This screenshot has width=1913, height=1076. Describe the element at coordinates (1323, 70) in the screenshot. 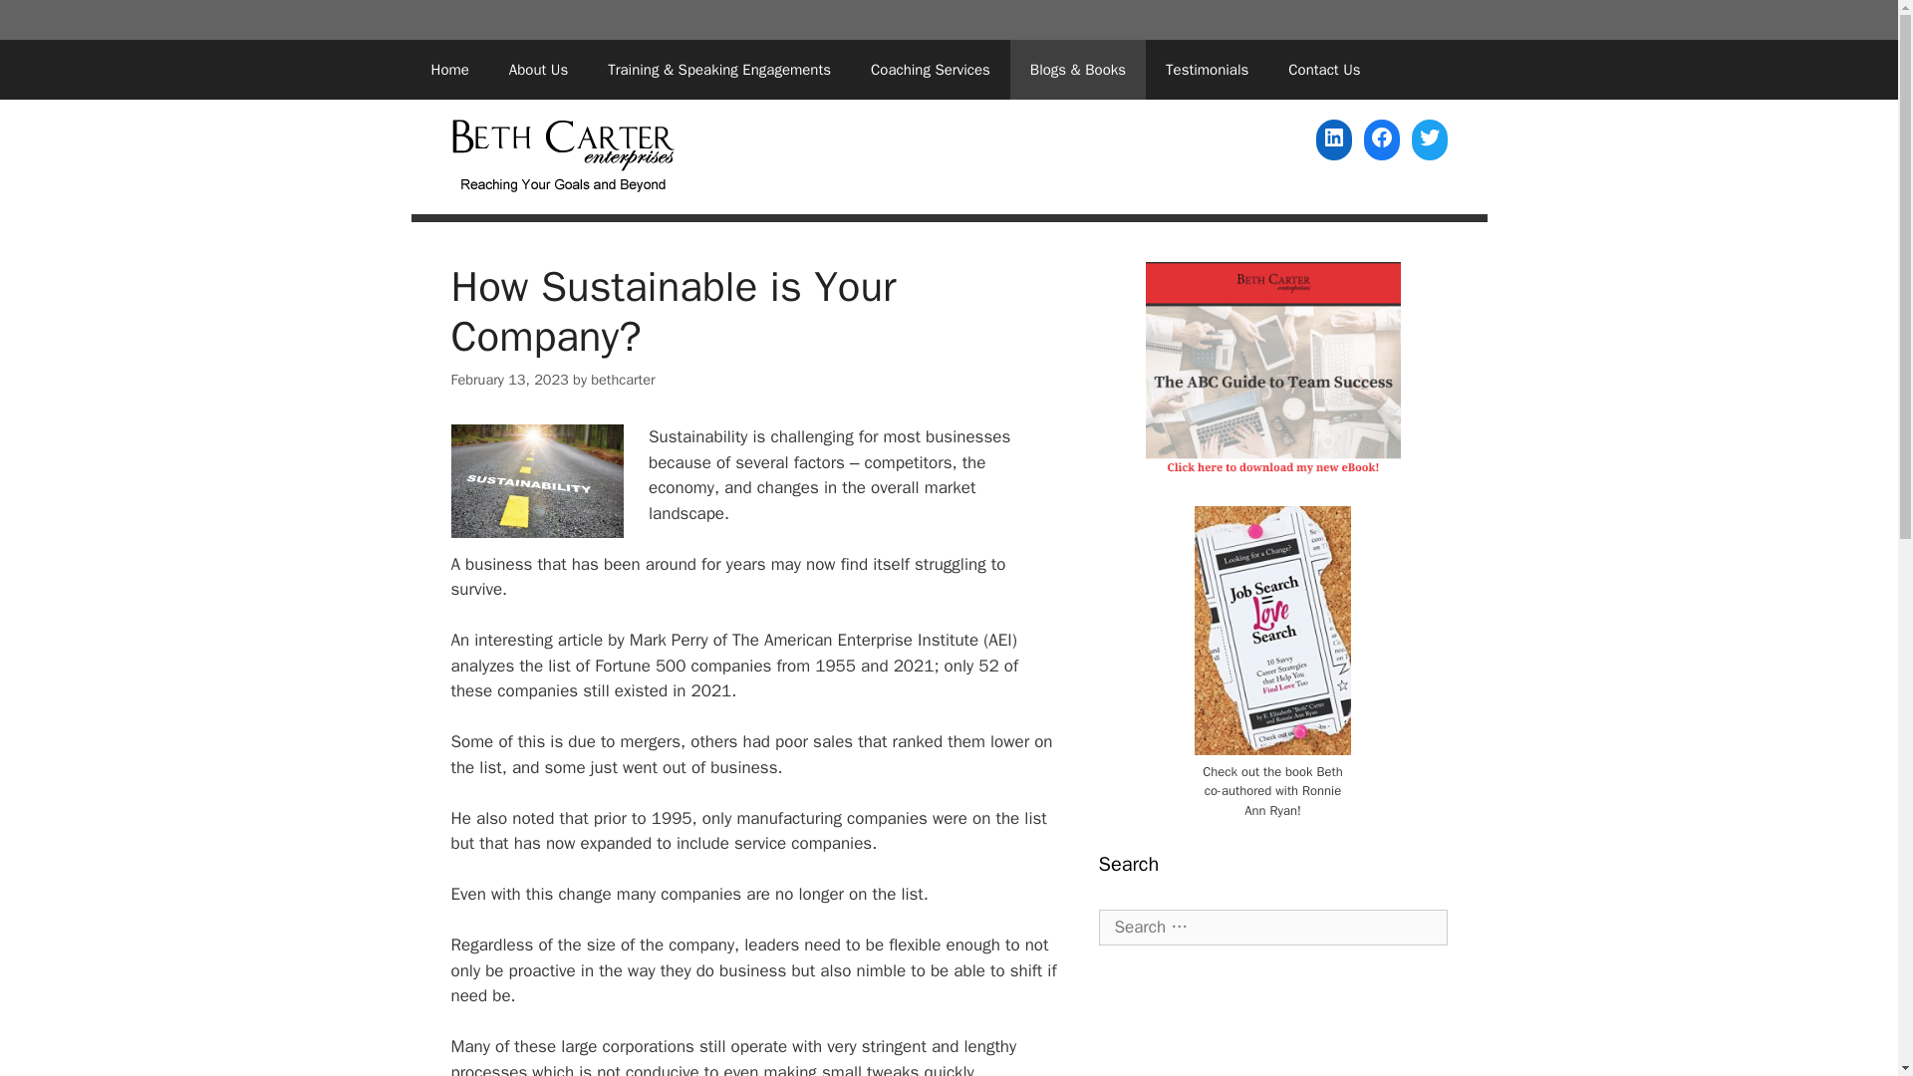

I see `Contact Us` at that location.